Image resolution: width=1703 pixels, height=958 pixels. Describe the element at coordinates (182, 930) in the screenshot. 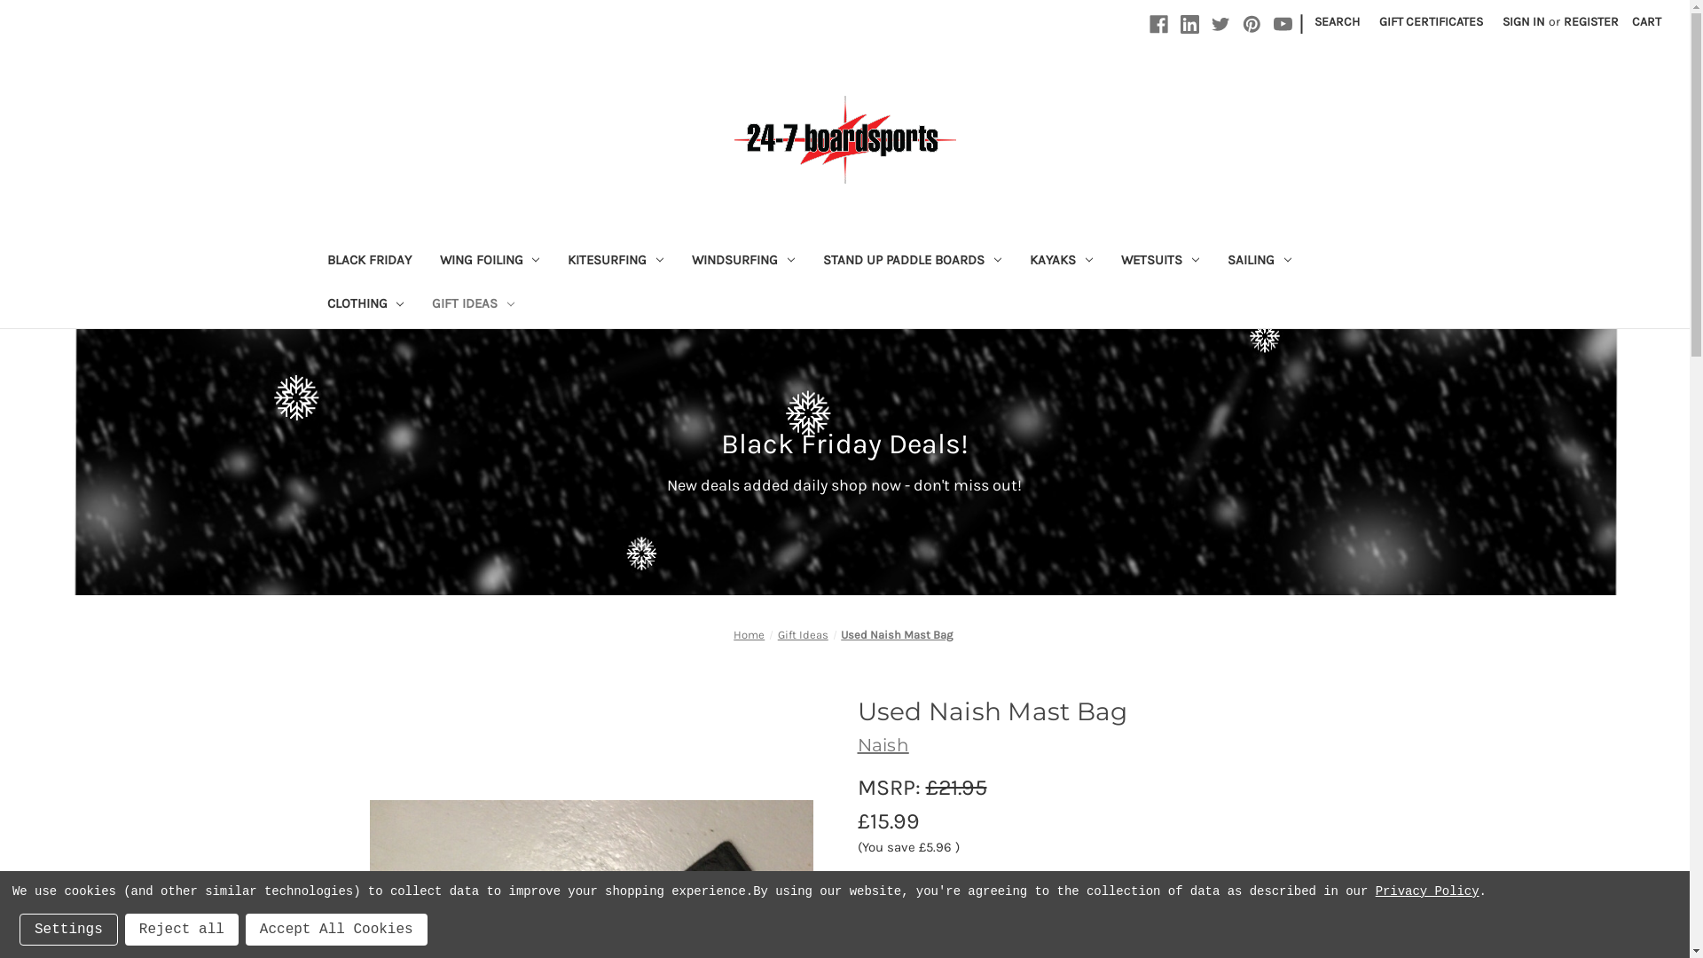

I see `Reject all` at that location.